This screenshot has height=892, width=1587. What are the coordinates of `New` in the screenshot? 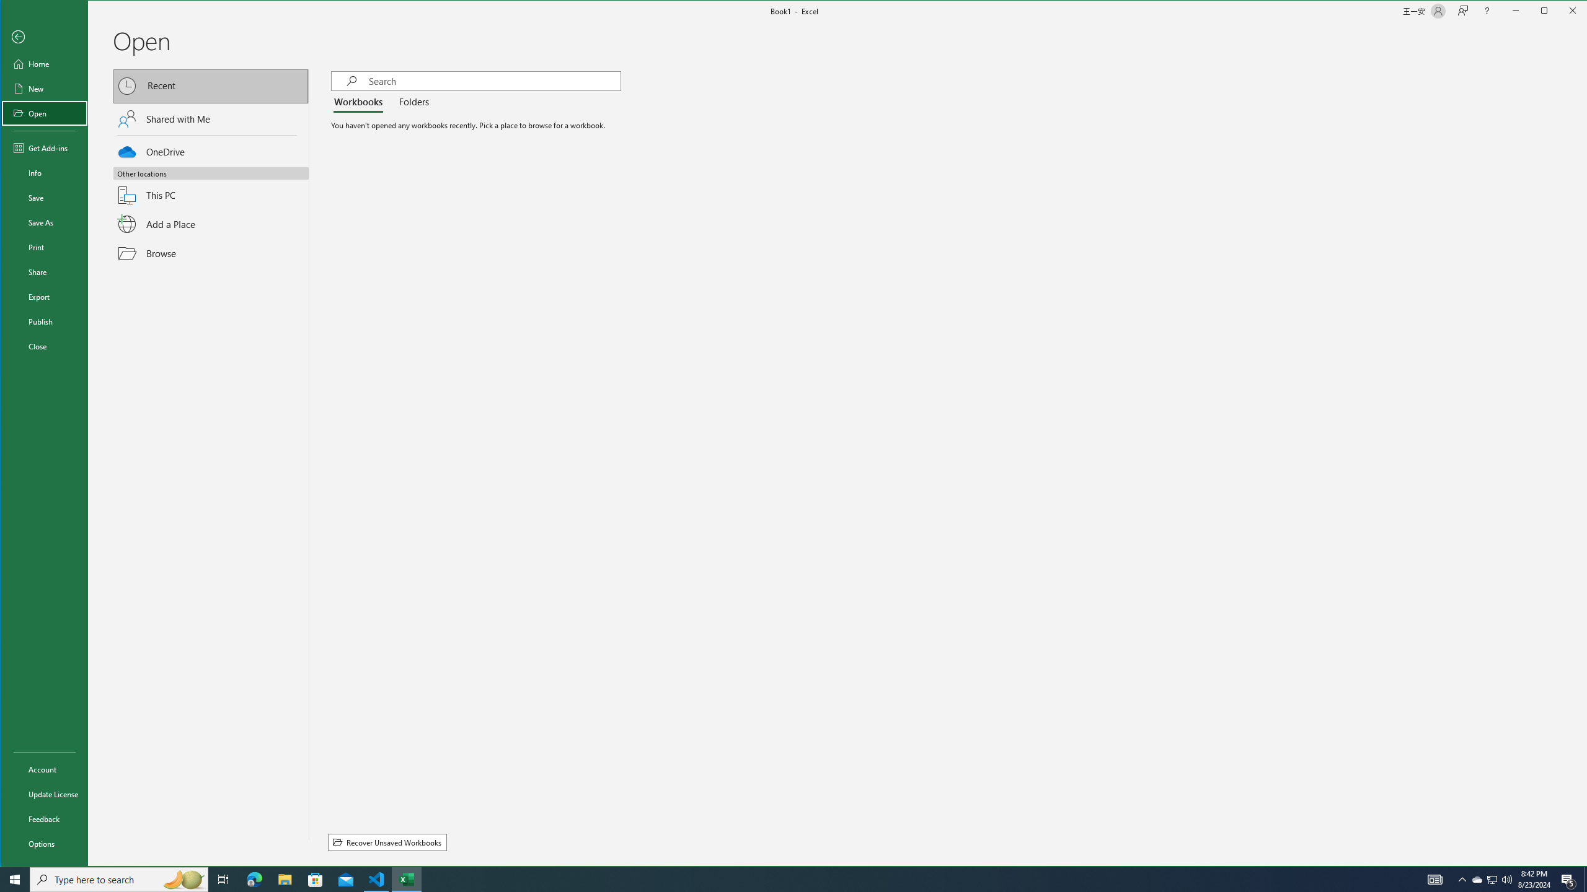 It's located at (44, 88).